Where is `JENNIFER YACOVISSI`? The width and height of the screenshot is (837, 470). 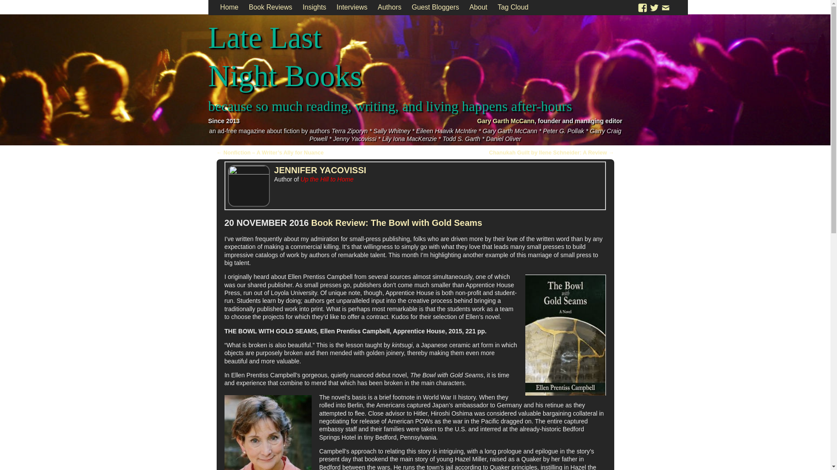
JENNIFER YACOVISSI is located at coordinates (320, 170).